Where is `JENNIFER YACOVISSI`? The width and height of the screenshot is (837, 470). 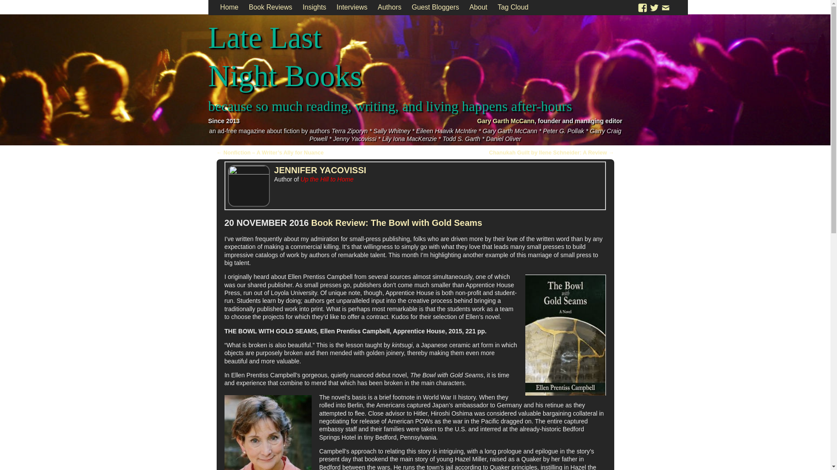
JENNIFER YACOVISSI is located at coordinates (320, 170).